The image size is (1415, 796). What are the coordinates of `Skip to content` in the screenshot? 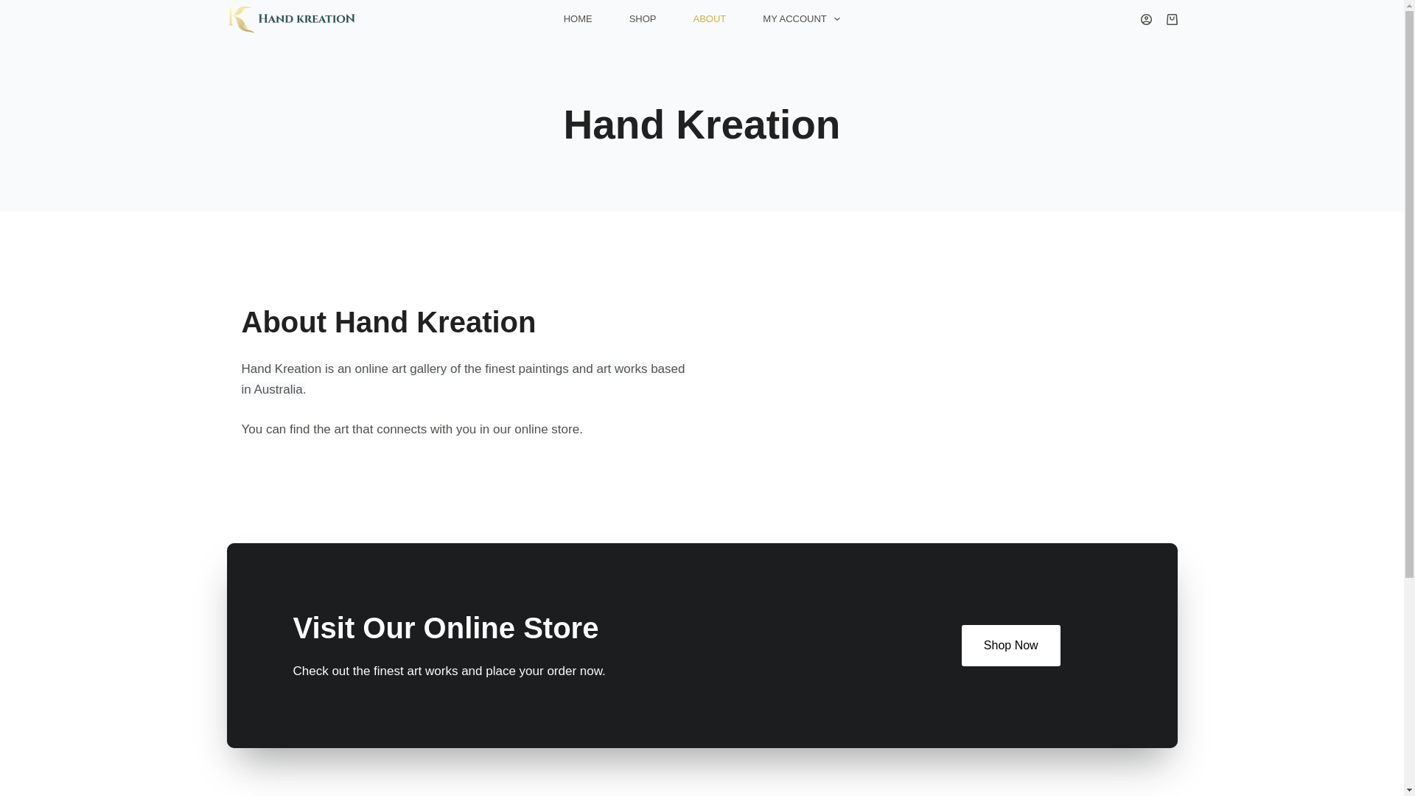 It's located at (15, 7).